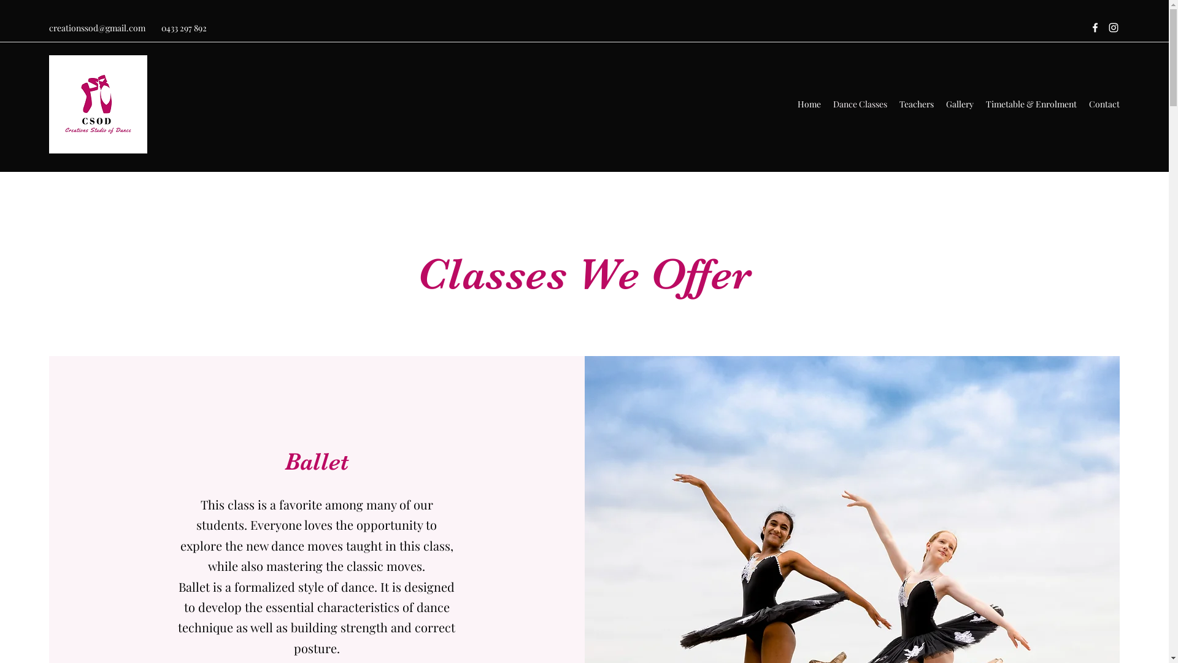 This screenshot has width=1178, height=663. Describe the element at coordinates (960, 104) in the screenshot. I see `Gallery` at that location.